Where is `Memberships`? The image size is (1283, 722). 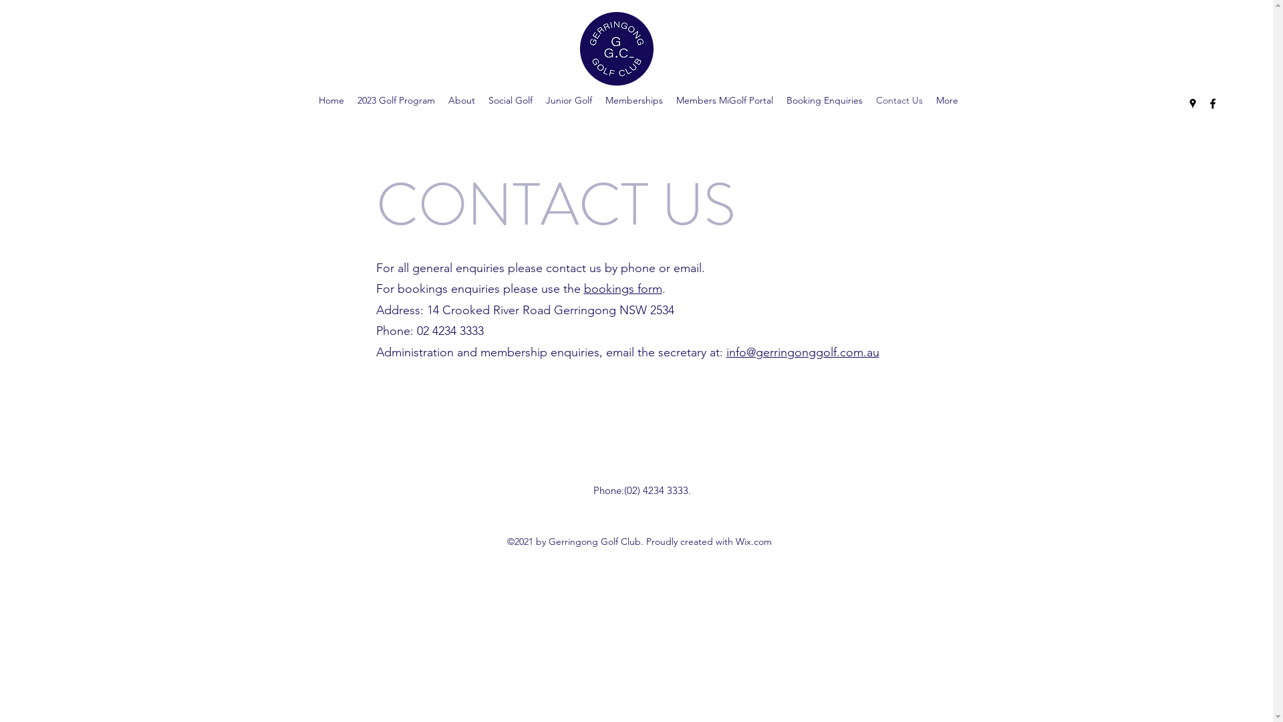
Memberships is located at coordinates (634, 100).